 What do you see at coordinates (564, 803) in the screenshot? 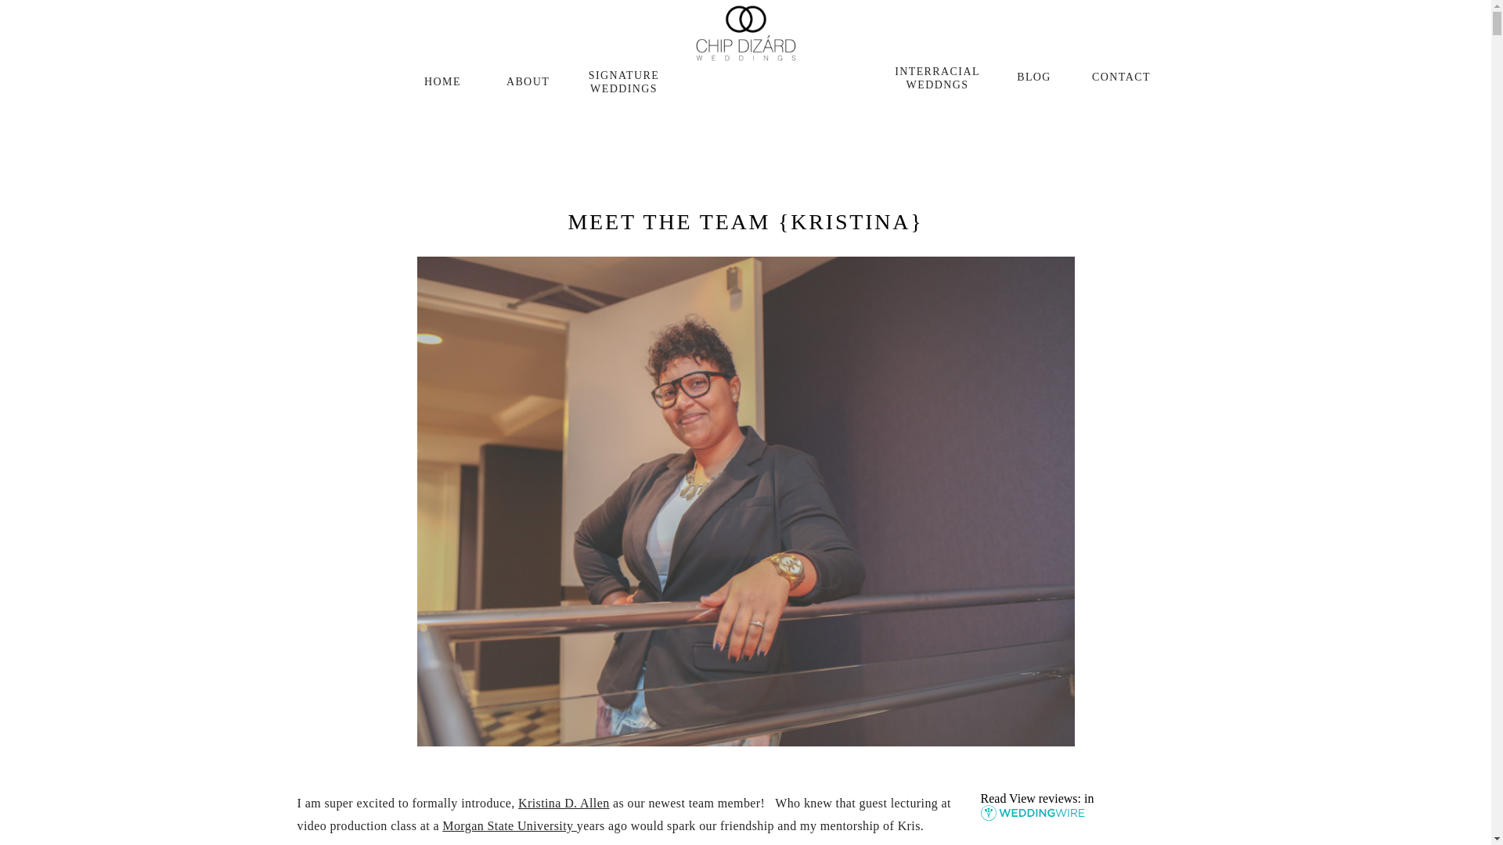
I see `Kristina D. Allen` at bounding box center [564, 803].